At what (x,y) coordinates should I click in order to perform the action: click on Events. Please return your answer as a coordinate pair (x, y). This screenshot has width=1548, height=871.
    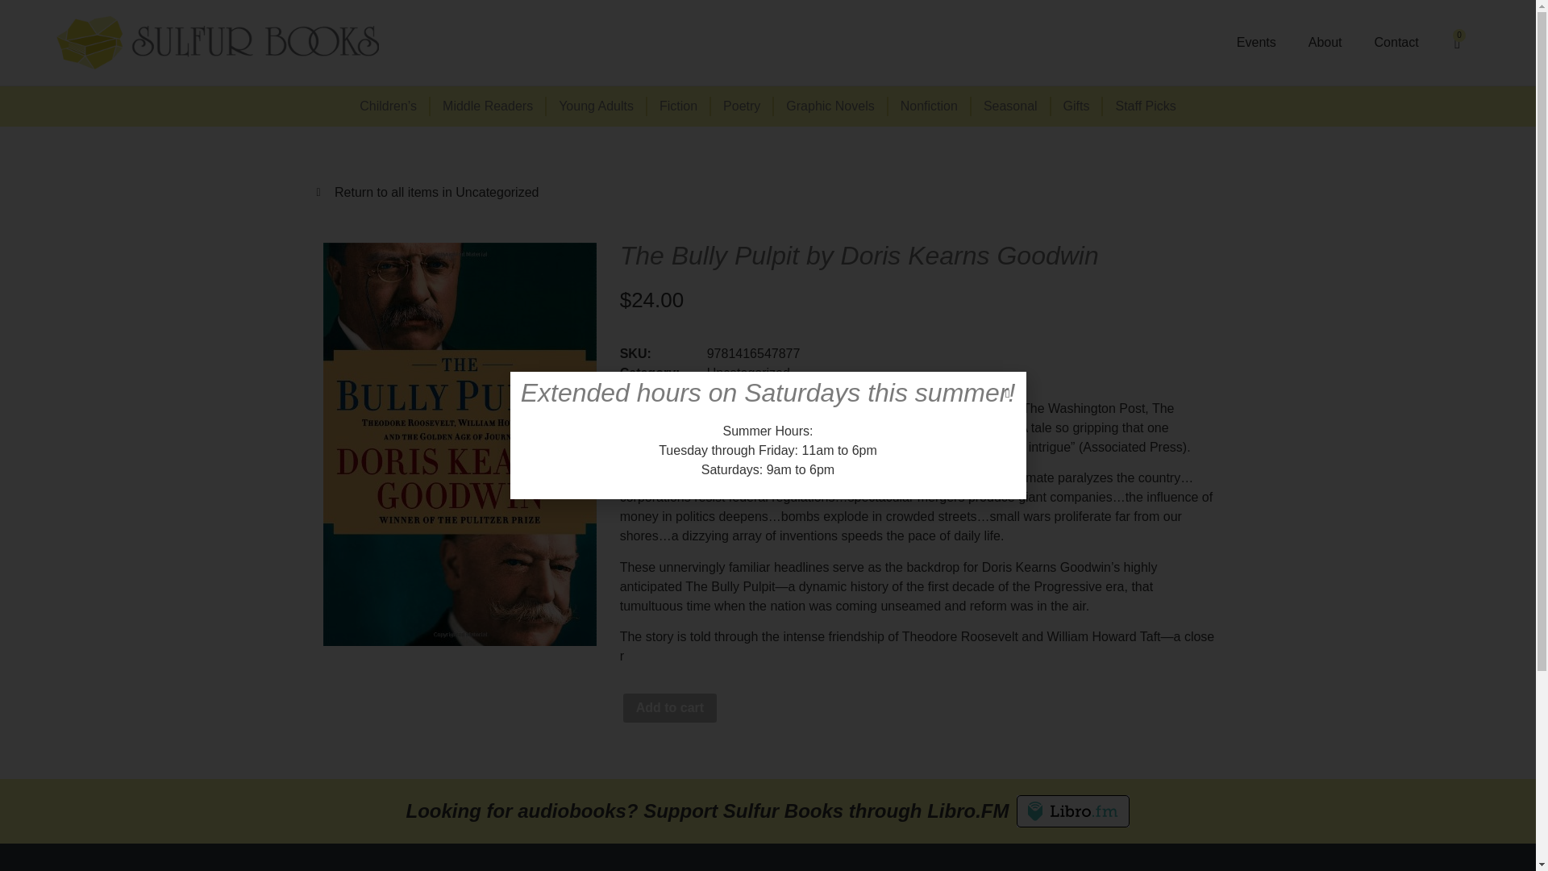
    Looking at the image, I should click on (1256, 42).